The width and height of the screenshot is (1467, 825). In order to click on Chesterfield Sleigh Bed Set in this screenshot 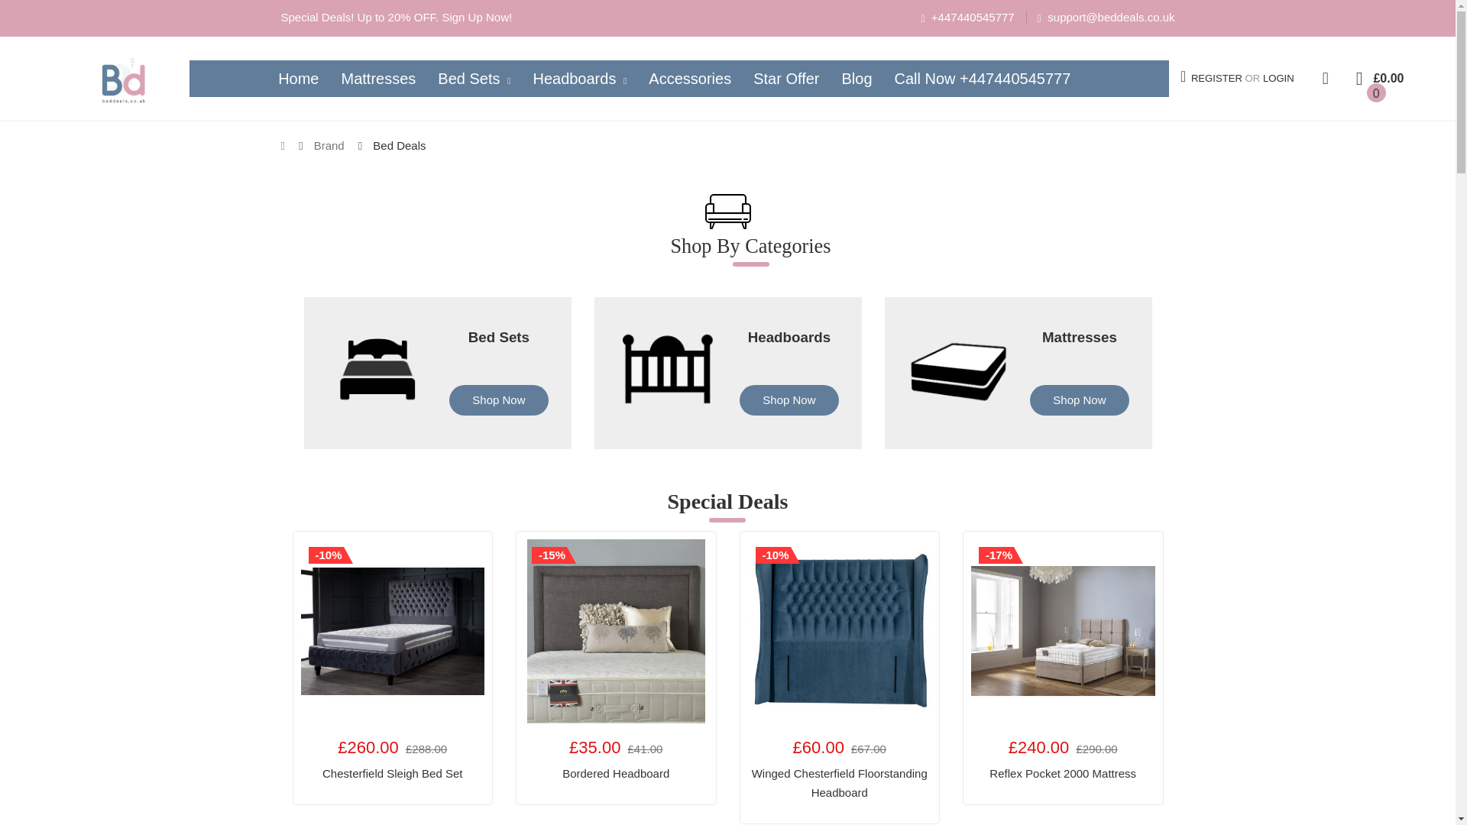, I will do `click(393, 631)`.